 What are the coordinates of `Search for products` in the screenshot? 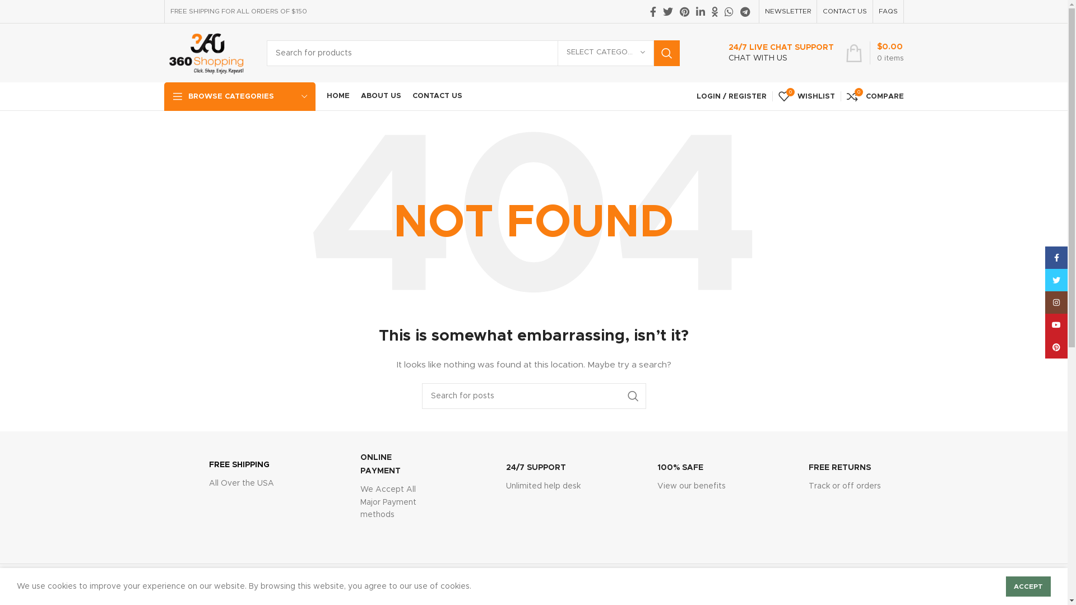 It's located at (473, 53).